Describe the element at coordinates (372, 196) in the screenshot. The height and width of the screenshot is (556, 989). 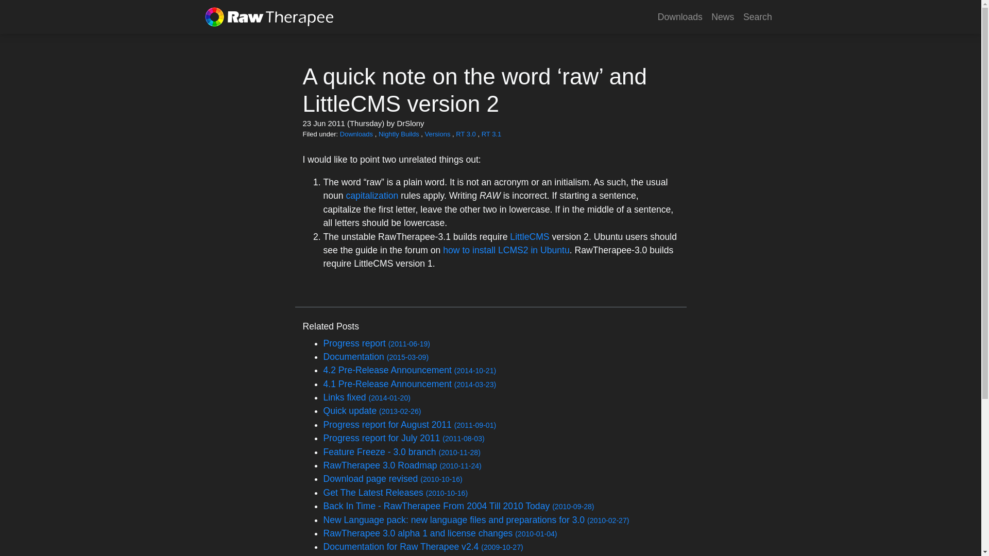
I see `Wikipedia article on capitalization` at that location.